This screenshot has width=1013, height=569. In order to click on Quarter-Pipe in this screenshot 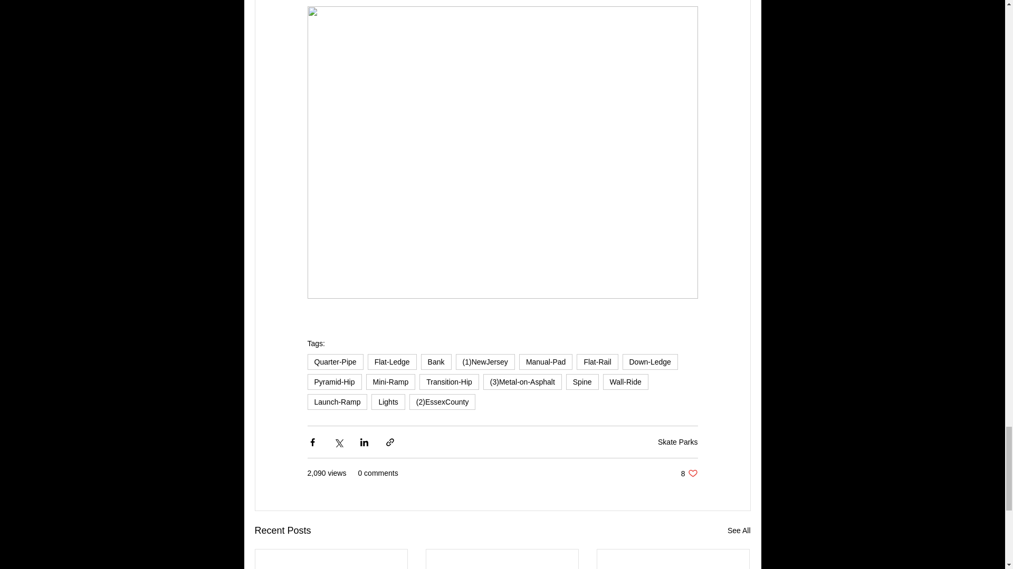, I will do `click(335, 361)`.